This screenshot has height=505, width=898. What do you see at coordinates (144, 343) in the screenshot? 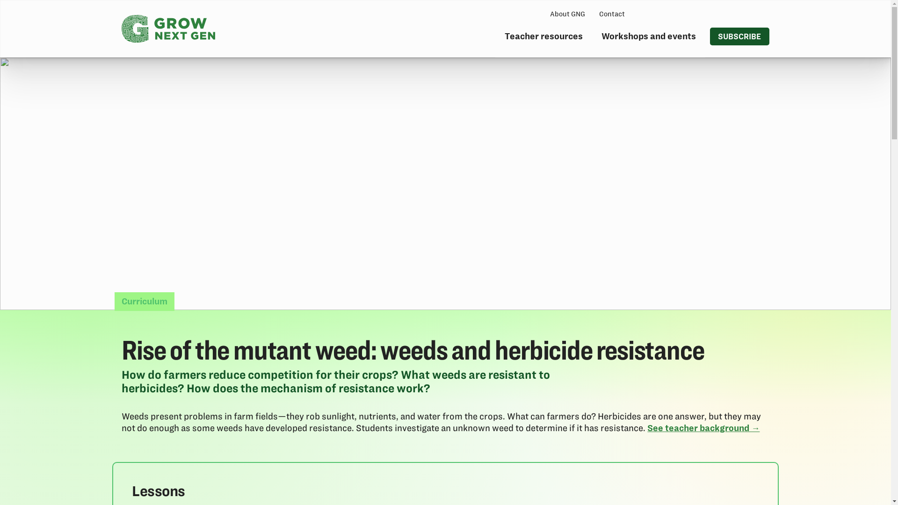
I see `Rise of the mutant weed: weeds and herbicide resistance` at bounding box center [144, 343].